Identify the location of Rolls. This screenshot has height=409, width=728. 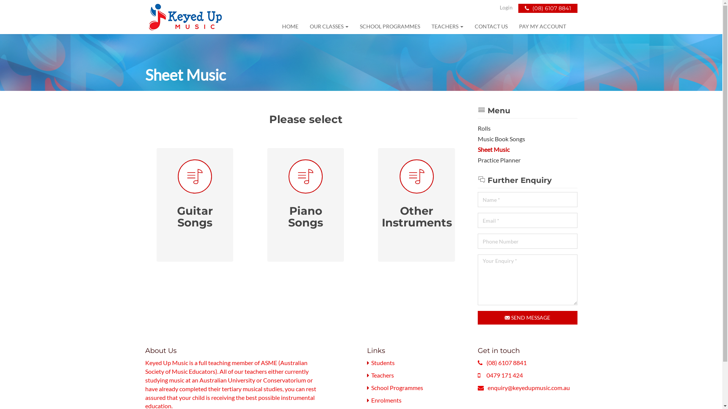
(528, 129).